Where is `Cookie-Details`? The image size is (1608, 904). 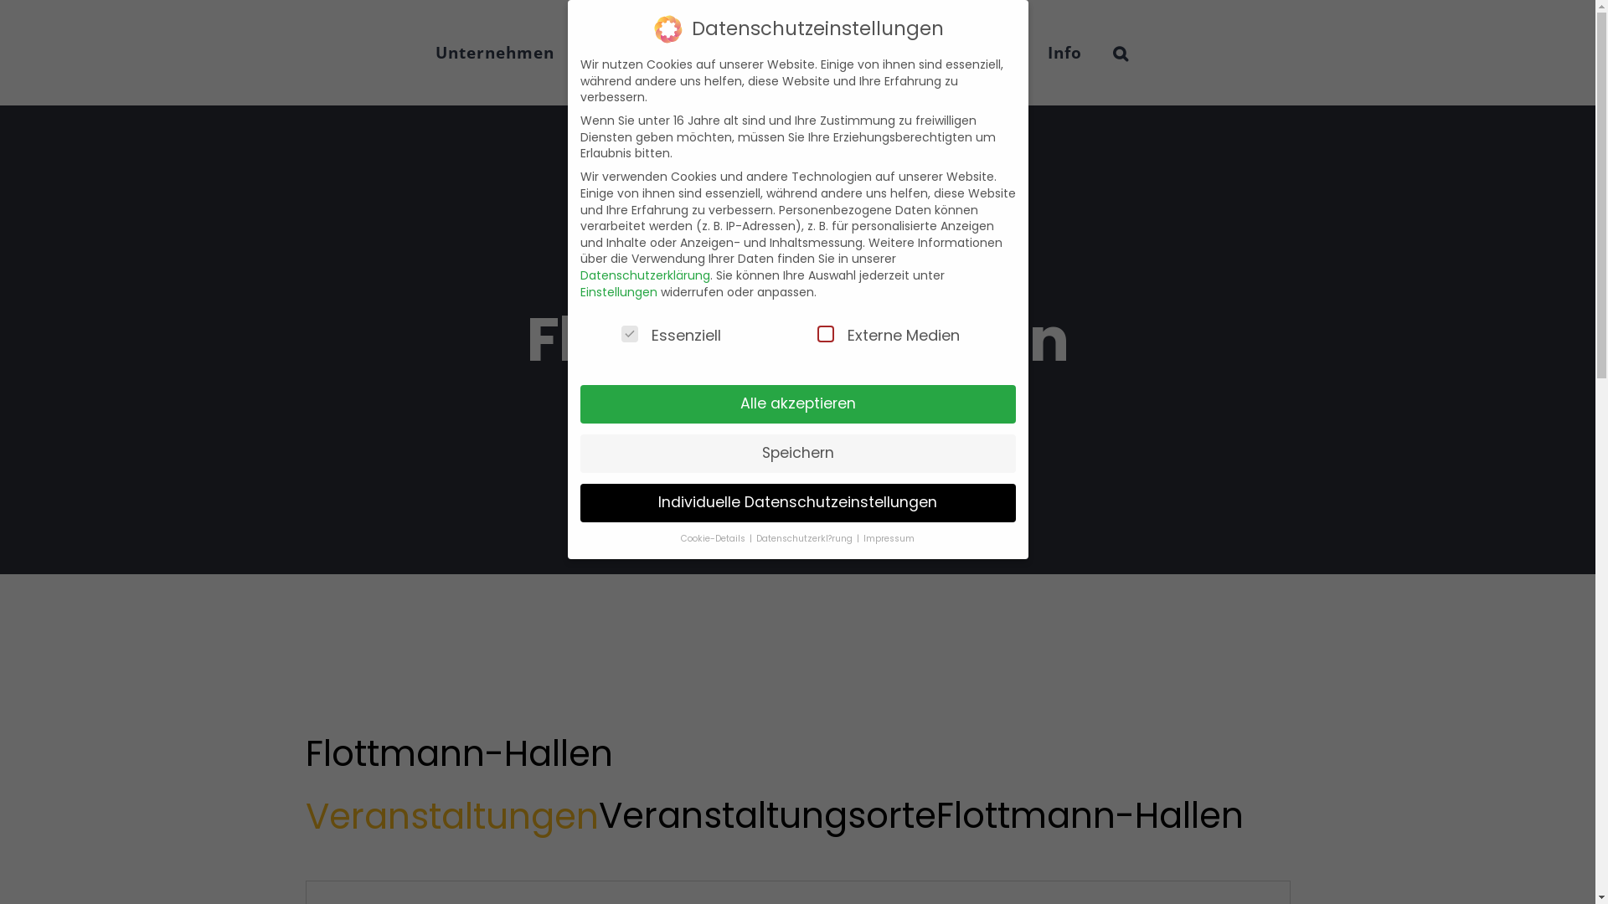 Cookie-Details is located at coordinates (714, 539).